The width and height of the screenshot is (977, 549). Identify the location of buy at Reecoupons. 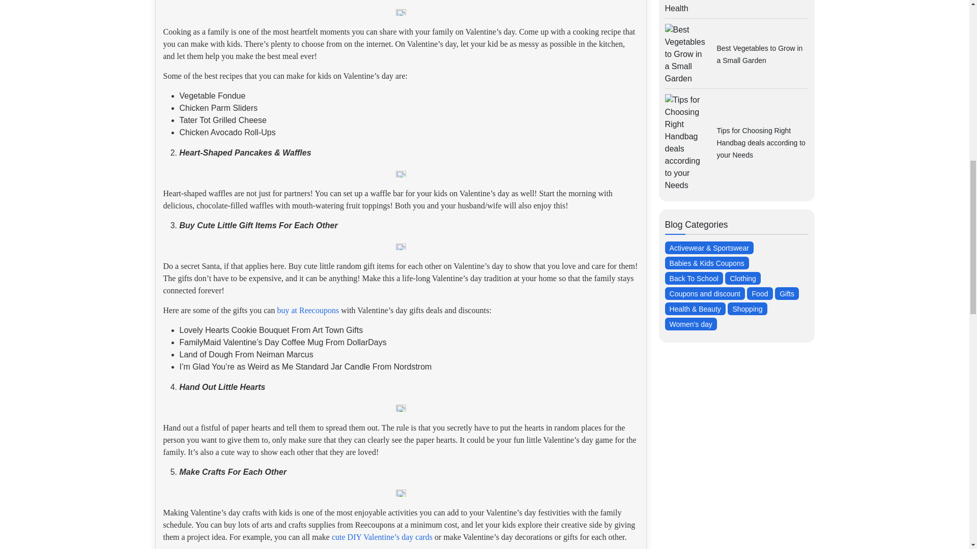
(307, 310).